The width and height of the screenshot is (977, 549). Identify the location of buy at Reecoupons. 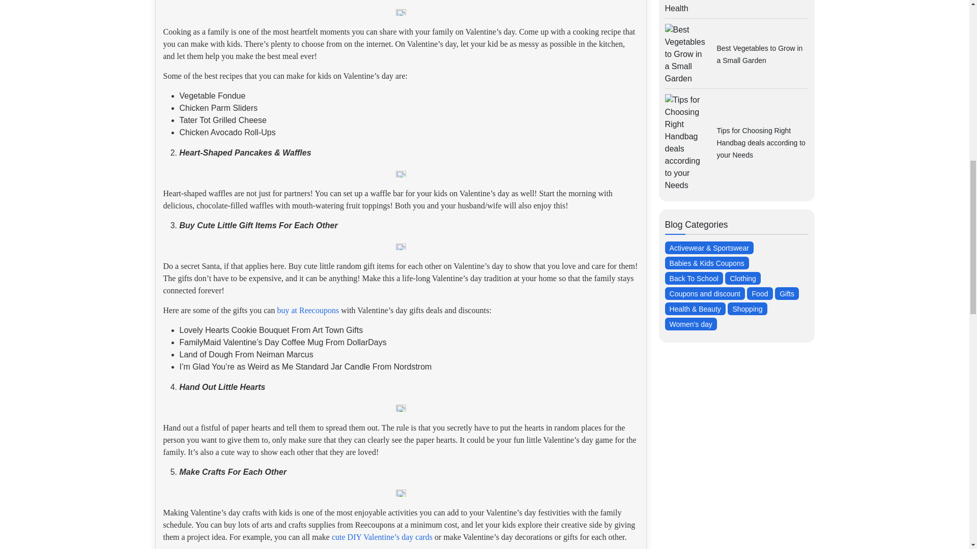
(307, 310).